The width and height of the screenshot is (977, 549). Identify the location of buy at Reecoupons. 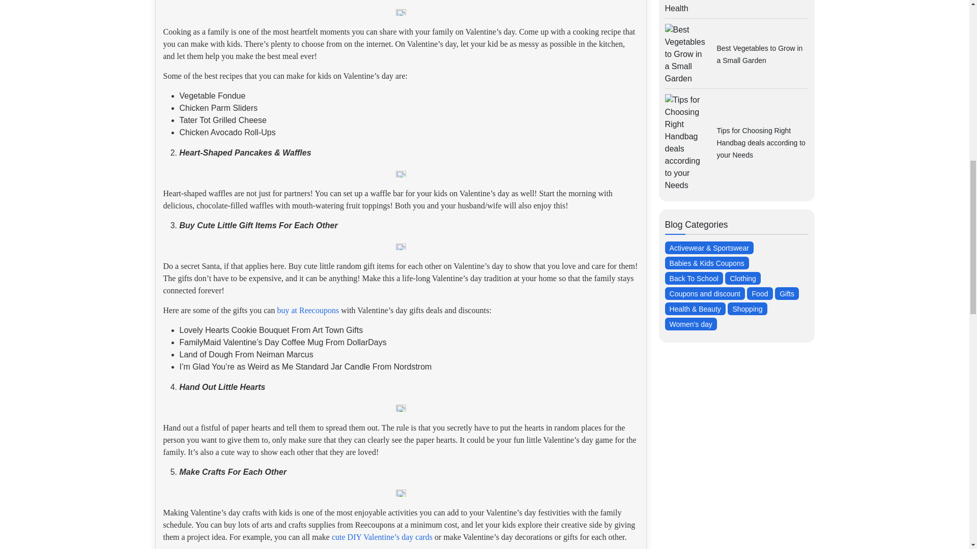
(307, 310).